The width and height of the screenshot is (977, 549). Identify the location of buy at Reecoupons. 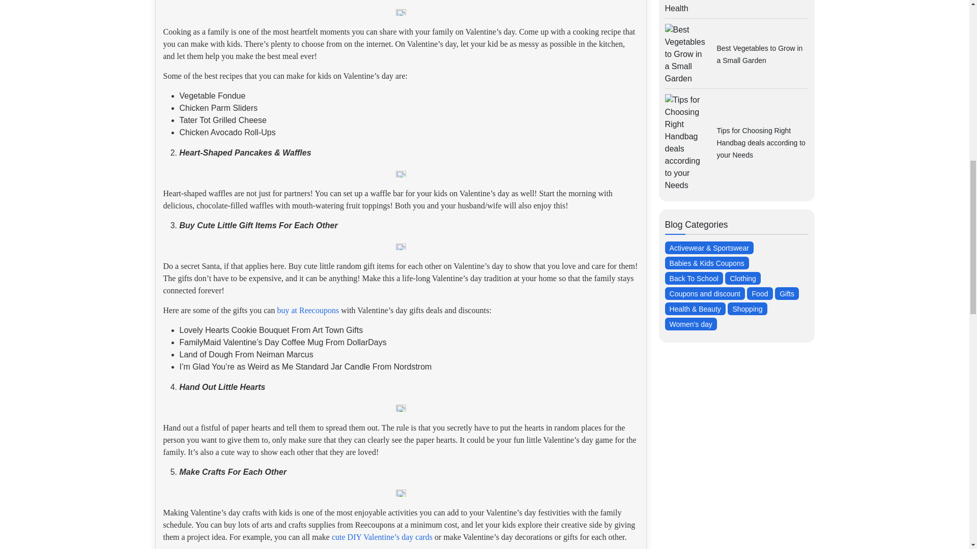
(307, 310).